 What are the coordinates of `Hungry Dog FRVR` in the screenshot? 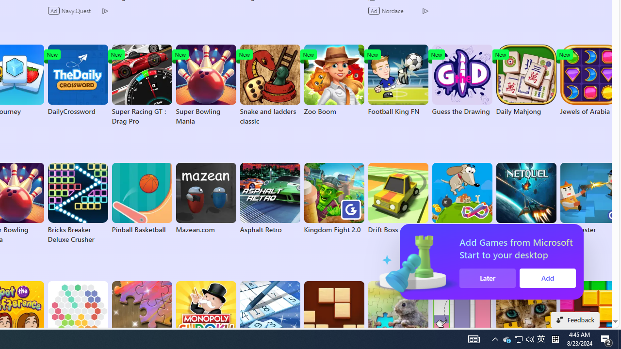 It's located at (462, 199).